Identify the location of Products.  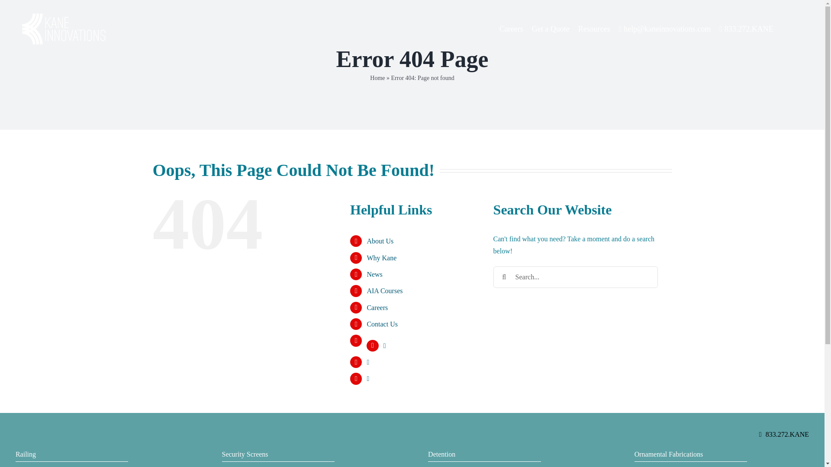
(484, 465).